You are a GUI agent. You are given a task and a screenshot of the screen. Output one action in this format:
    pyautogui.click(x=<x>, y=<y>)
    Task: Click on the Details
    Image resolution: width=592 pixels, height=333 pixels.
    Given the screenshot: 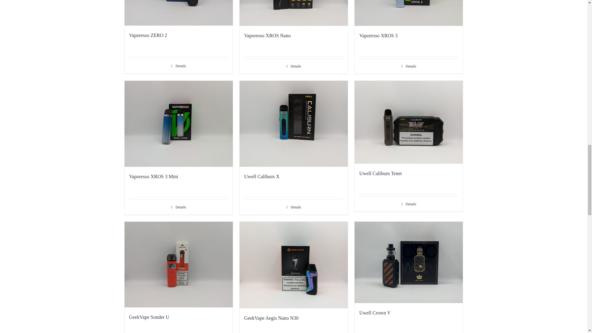 What is the action you would take?
    pyautogui.click(x=294, y=66)
    